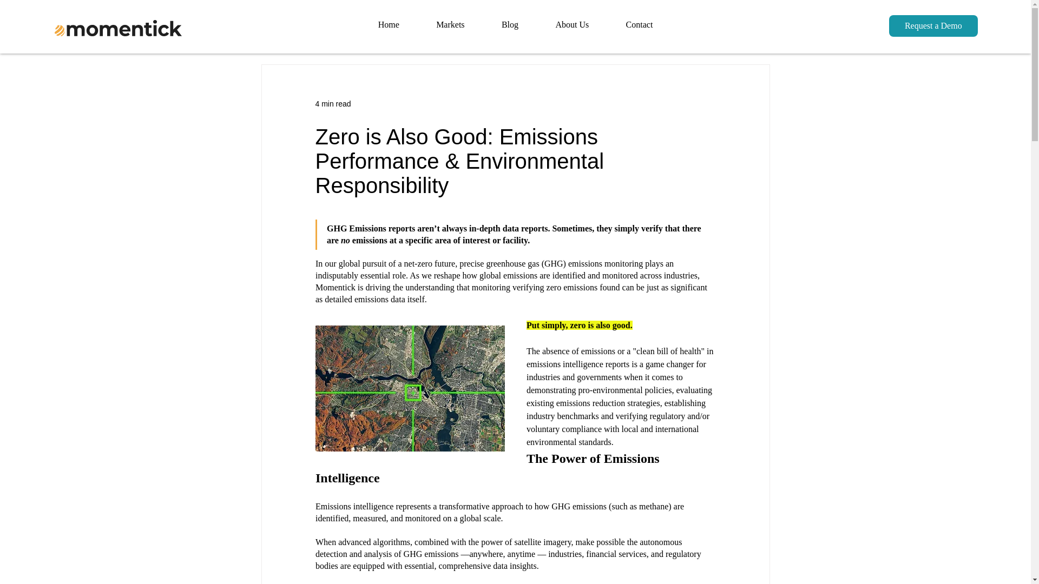 This screenshot has height=584, width=1039. I want to click on Request a Demo, so click(933, 26).